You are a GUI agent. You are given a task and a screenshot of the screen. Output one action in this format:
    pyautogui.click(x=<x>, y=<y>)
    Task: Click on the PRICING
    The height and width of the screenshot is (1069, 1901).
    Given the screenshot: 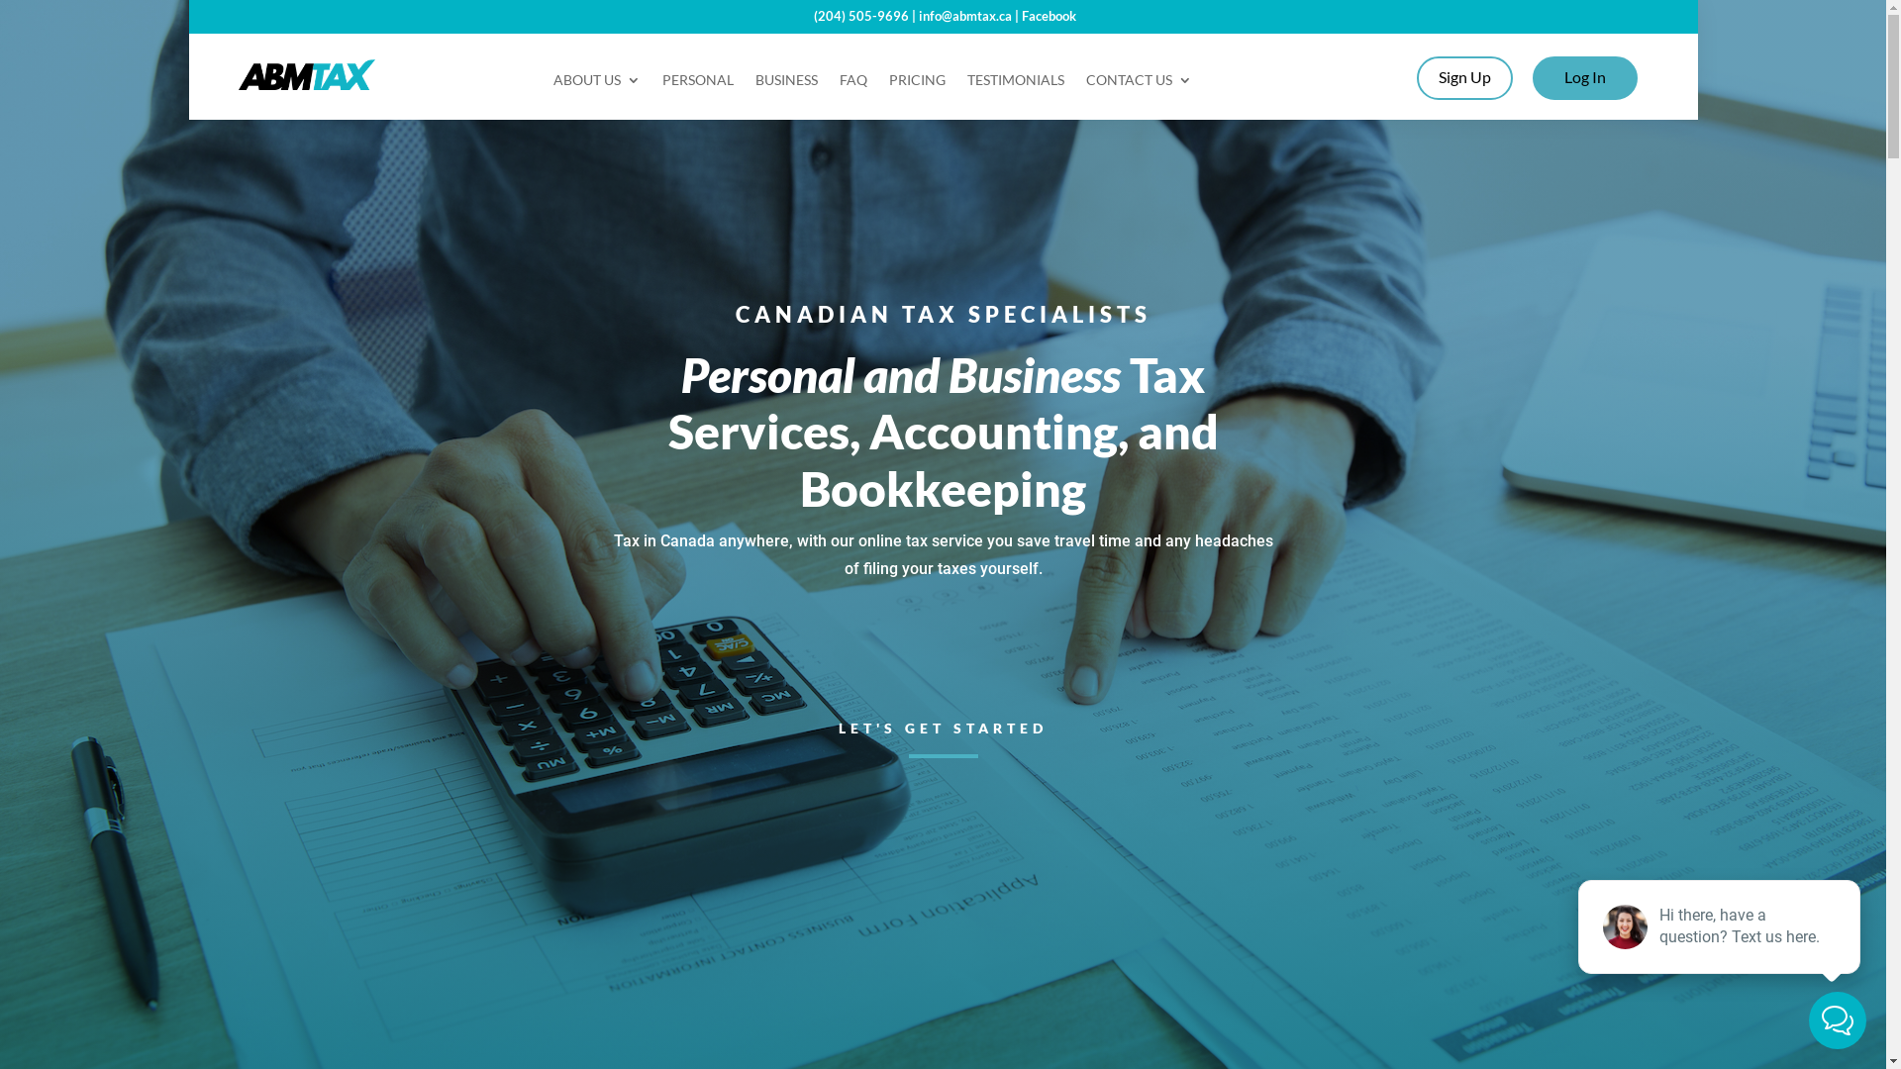 What is the action you would take?
    pyautogui.click(x=917, y=84)
    